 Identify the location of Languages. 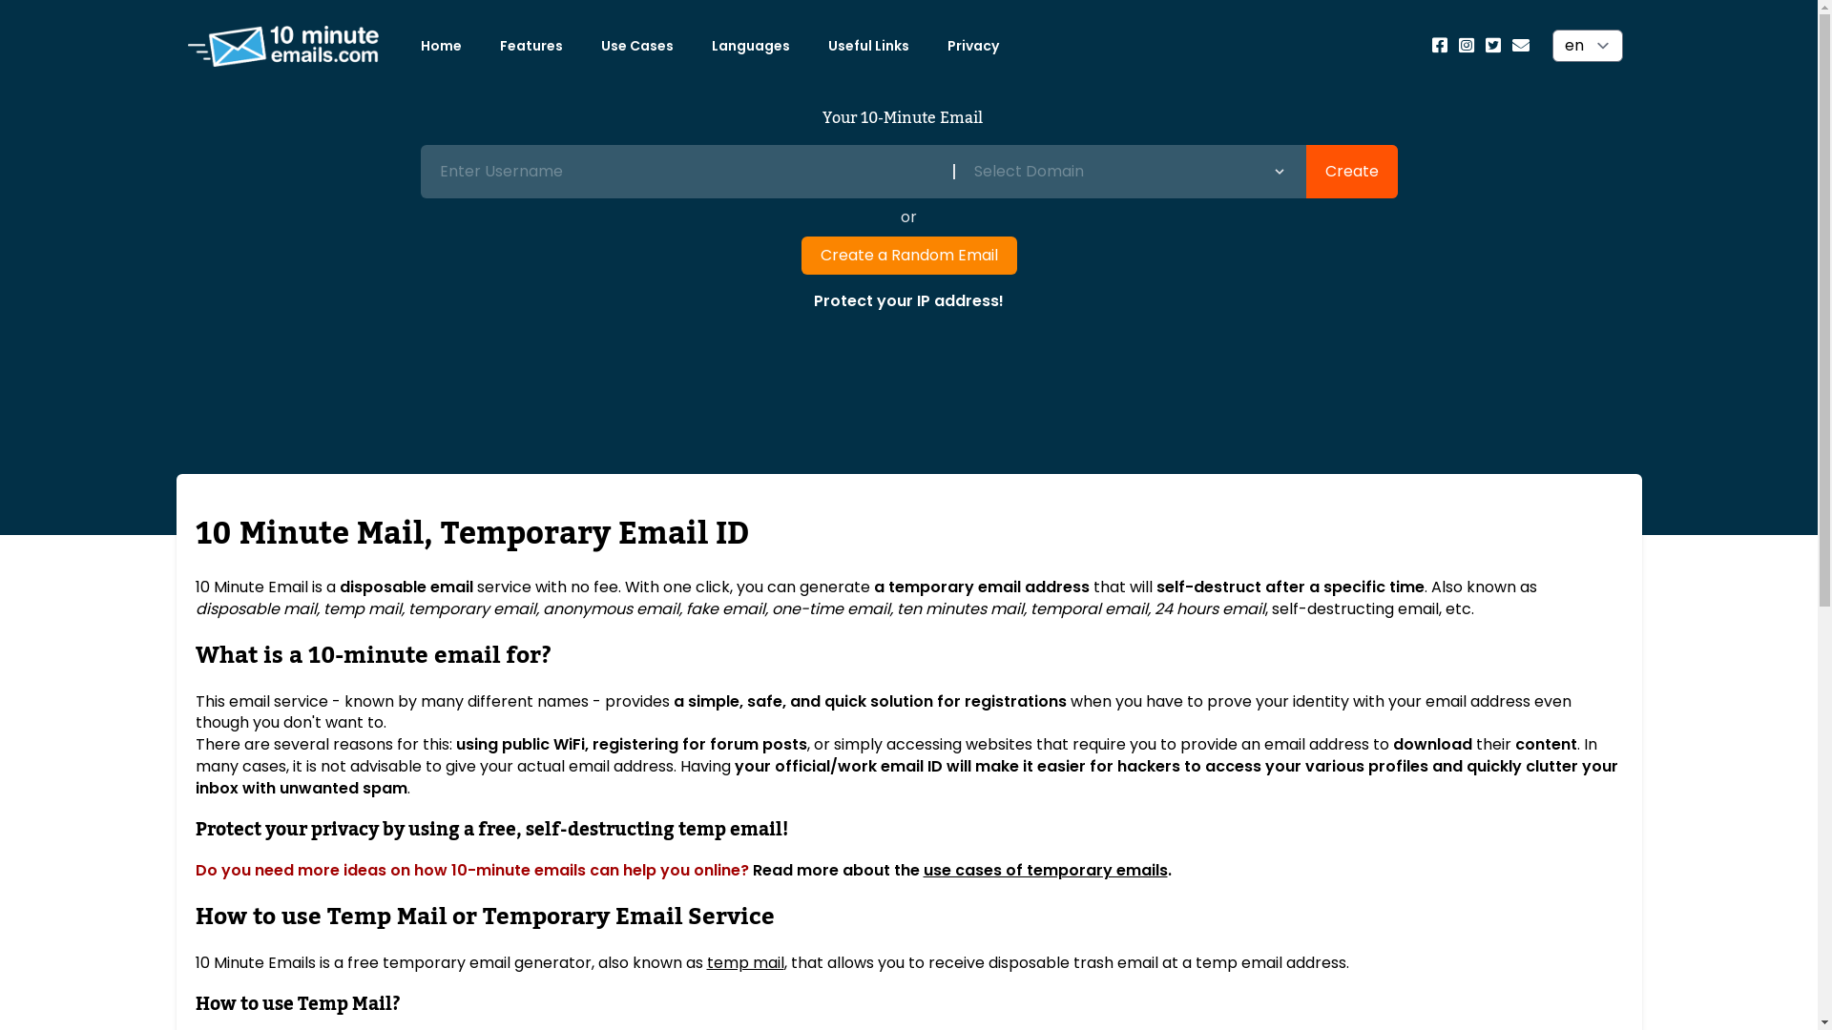
(751, 46).